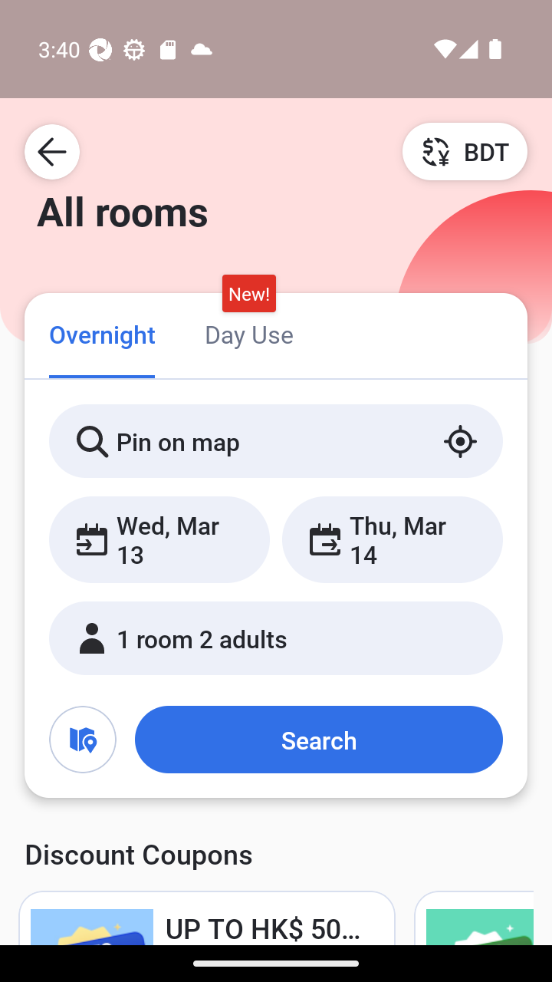  Describe the element at coordinates (392, 539) in the screenshot. I see `Thu, Mar 14` at that location.